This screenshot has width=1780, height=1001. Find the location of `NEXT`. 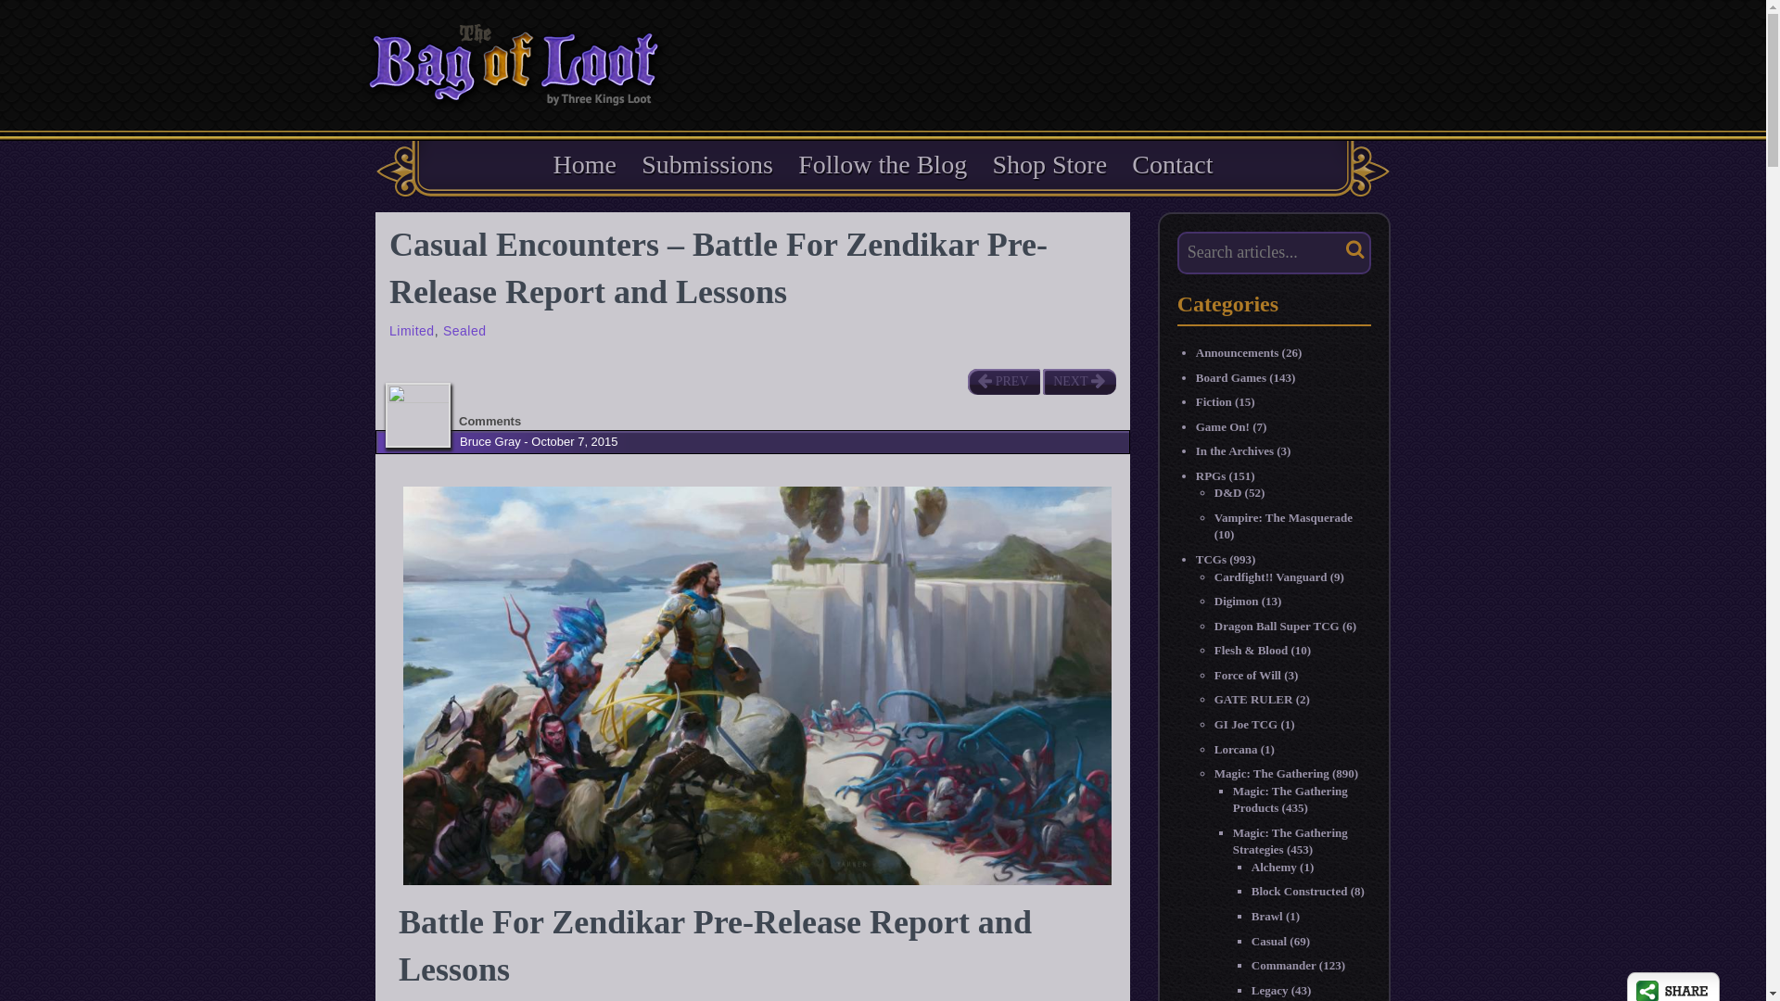

NEXT is located at coordinates (1078, 382).